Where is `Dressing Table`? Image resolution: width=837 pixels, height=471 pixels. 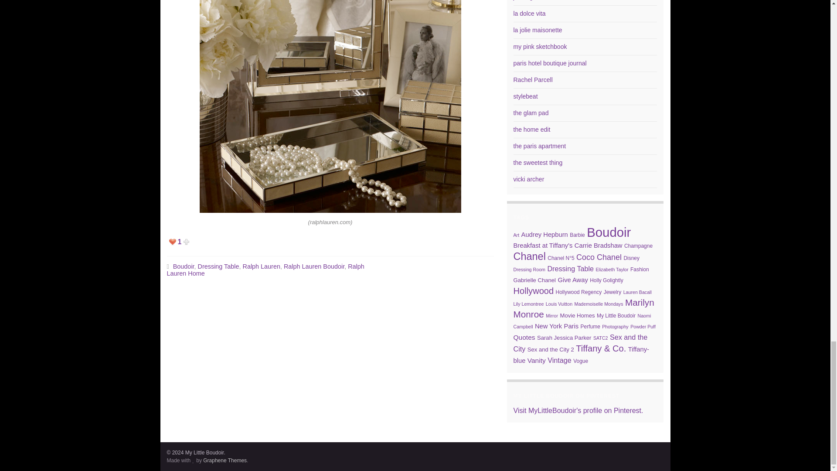 Dressing Table is located at coordinates (218, 266).